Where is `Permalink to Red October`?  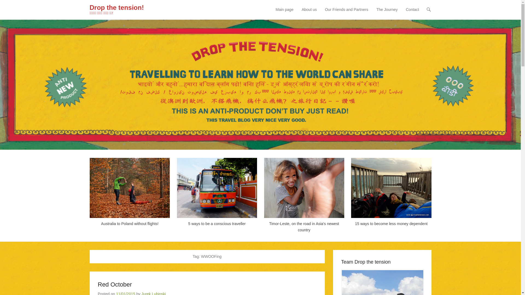
Permalink to Red October is located at coordinates (115, 285).